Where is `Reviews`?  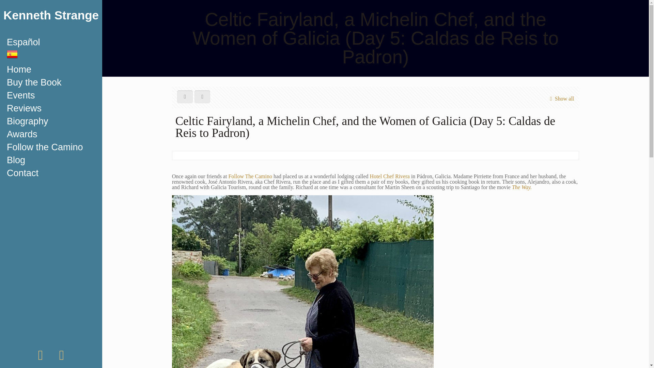 Reviews is located at coordinates (51, 108).